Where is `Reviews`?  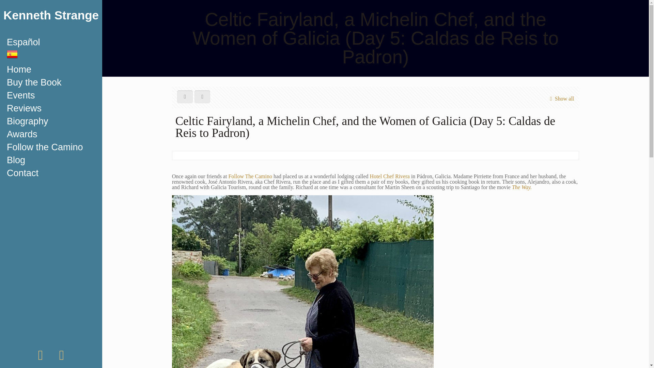 Reviews is located at coordinates (51, 108).